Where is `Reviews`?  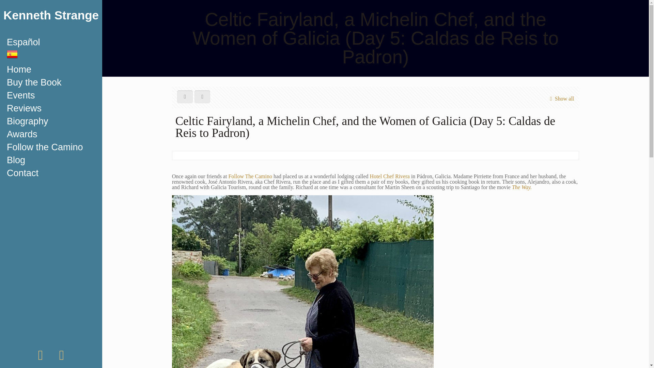 Reviews is located at coordinates (51, 108).